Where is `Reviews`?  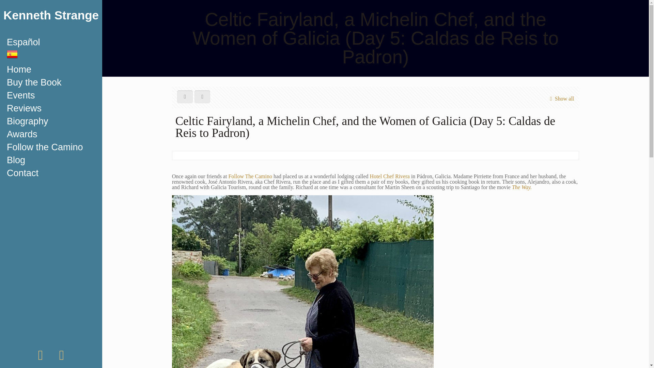 Reviews is located at coordinates (51, 108).